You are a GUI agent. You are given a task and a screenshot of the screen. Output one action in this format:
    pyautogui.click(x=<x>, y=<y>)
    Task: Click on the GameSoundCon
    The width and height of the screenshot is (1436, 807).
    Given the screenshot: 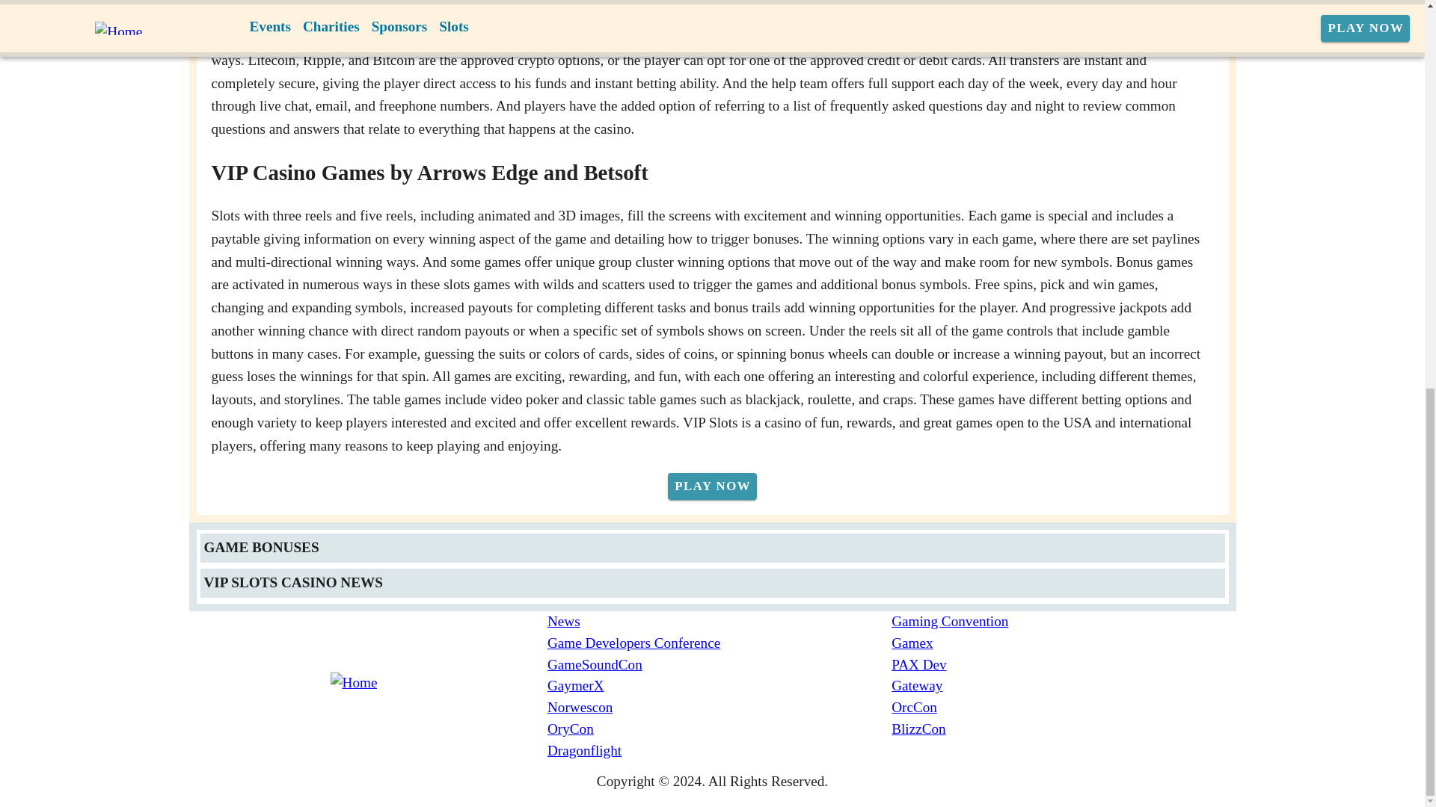 What is the action you would take?
    pyautogui.click(x=719, y=665)
    